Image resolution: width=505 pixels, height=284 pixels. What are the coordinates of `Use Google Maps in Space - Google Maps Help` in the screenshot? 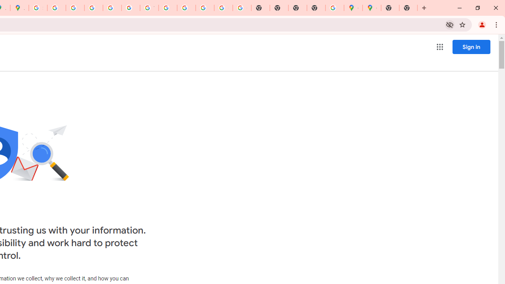 It's located at (335, 8).